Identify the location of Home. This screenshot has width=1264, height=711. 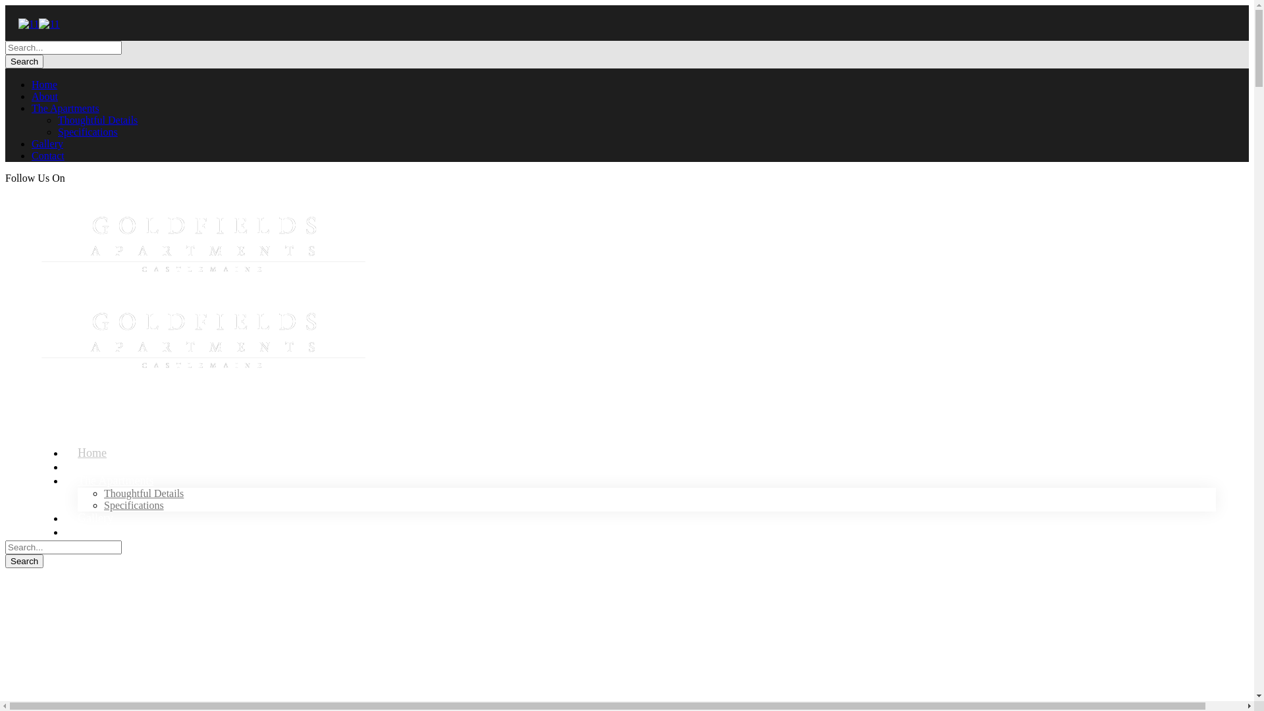
(92, 460).